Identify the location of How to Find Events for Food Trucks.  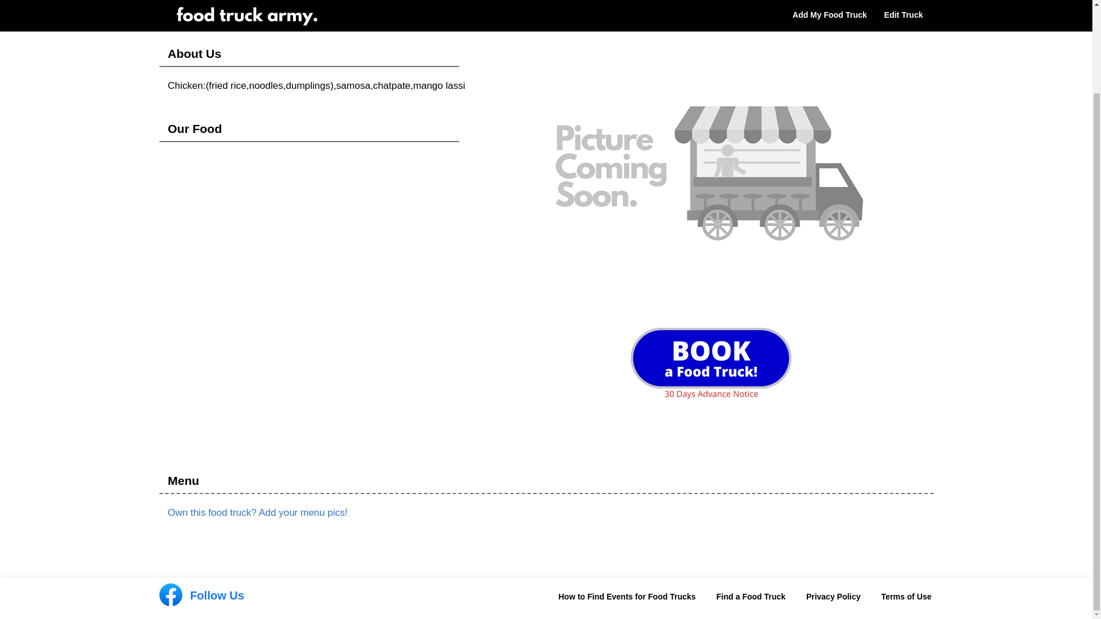
(627, 596).